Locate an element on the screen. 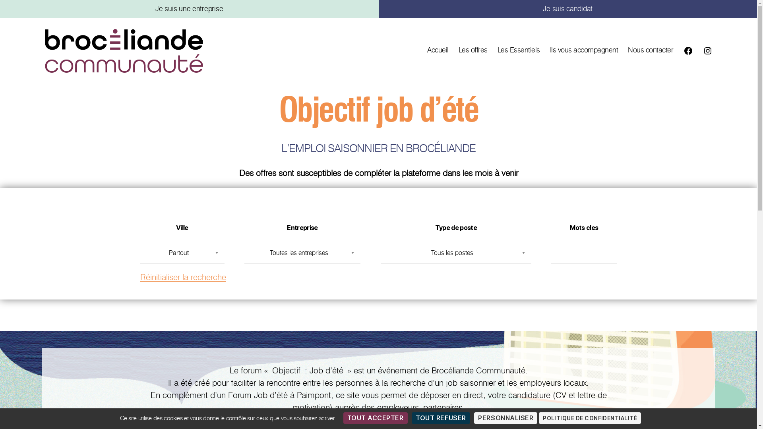  Accueil is located at coordinates (438, 50).